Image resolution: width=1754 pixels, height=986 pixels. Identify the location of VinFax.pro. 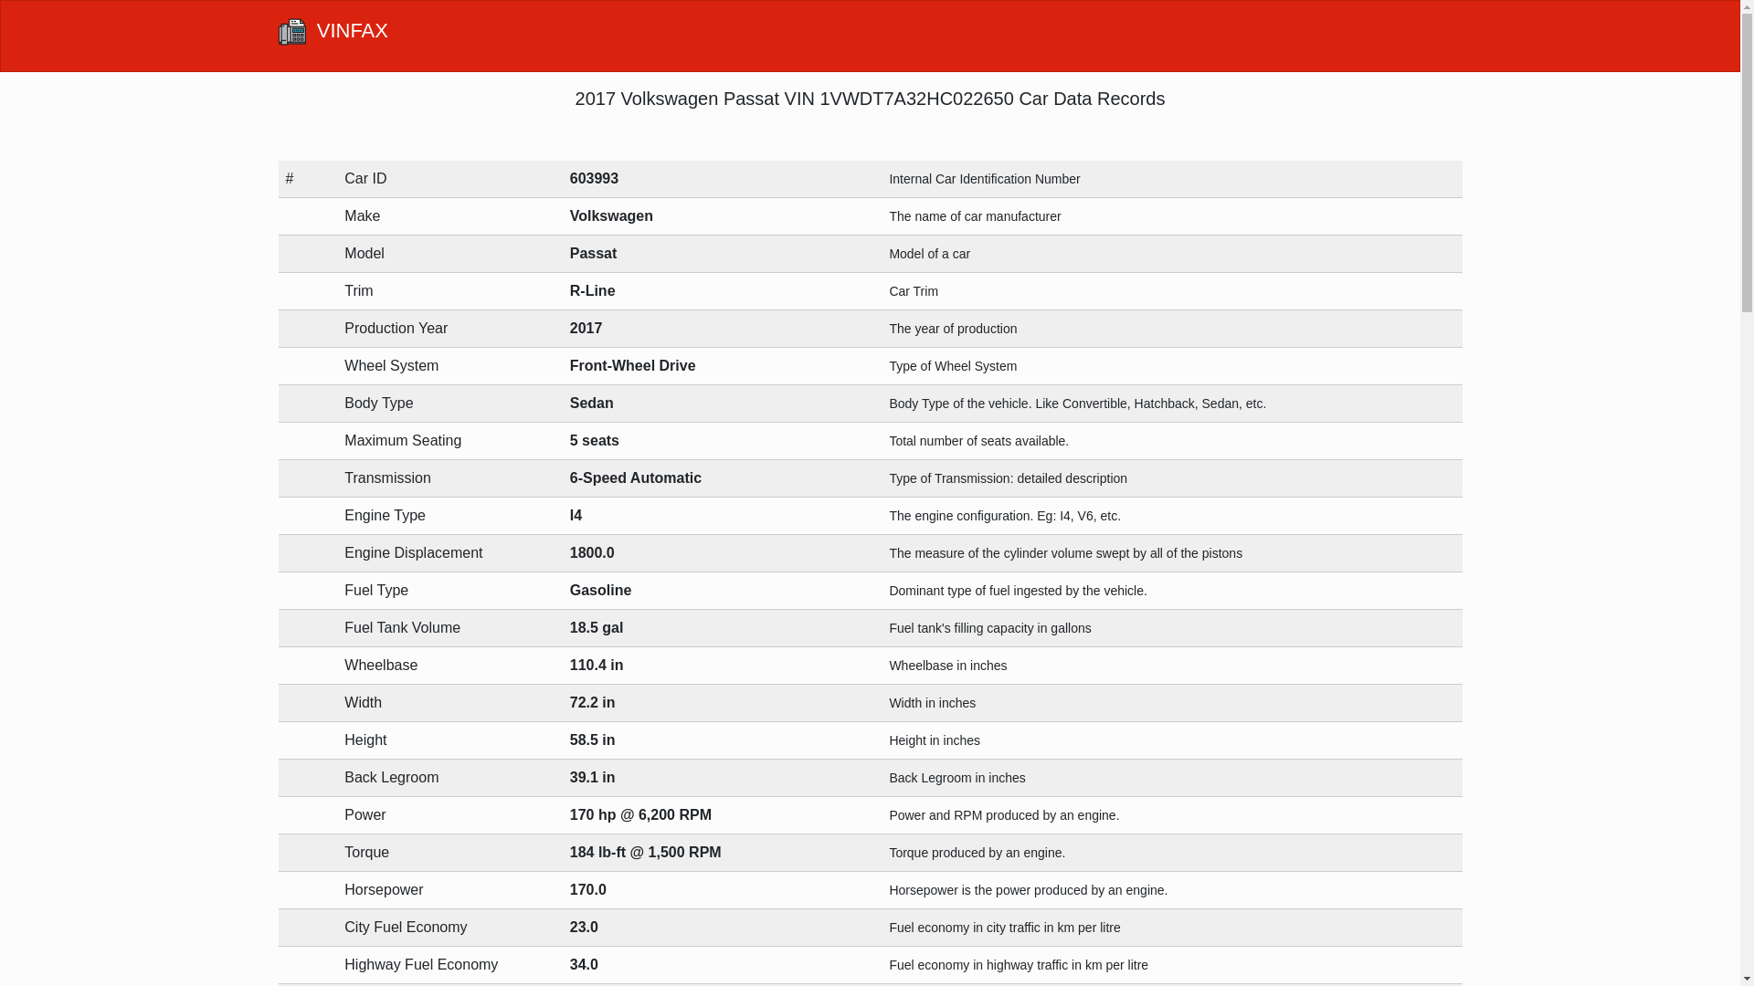
(291, 31).